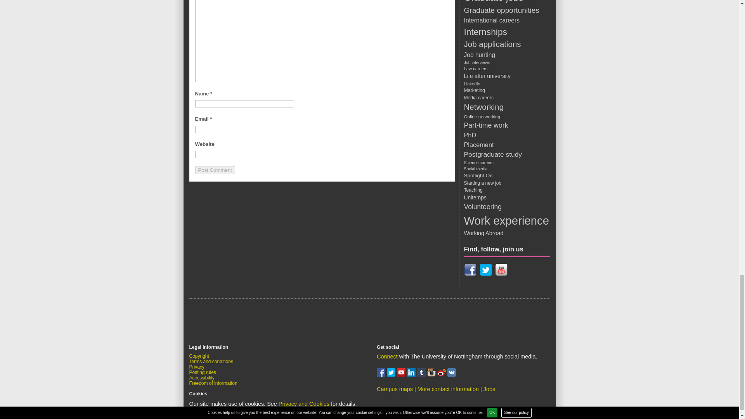  I want to click on Copyright , so click(199, 356).